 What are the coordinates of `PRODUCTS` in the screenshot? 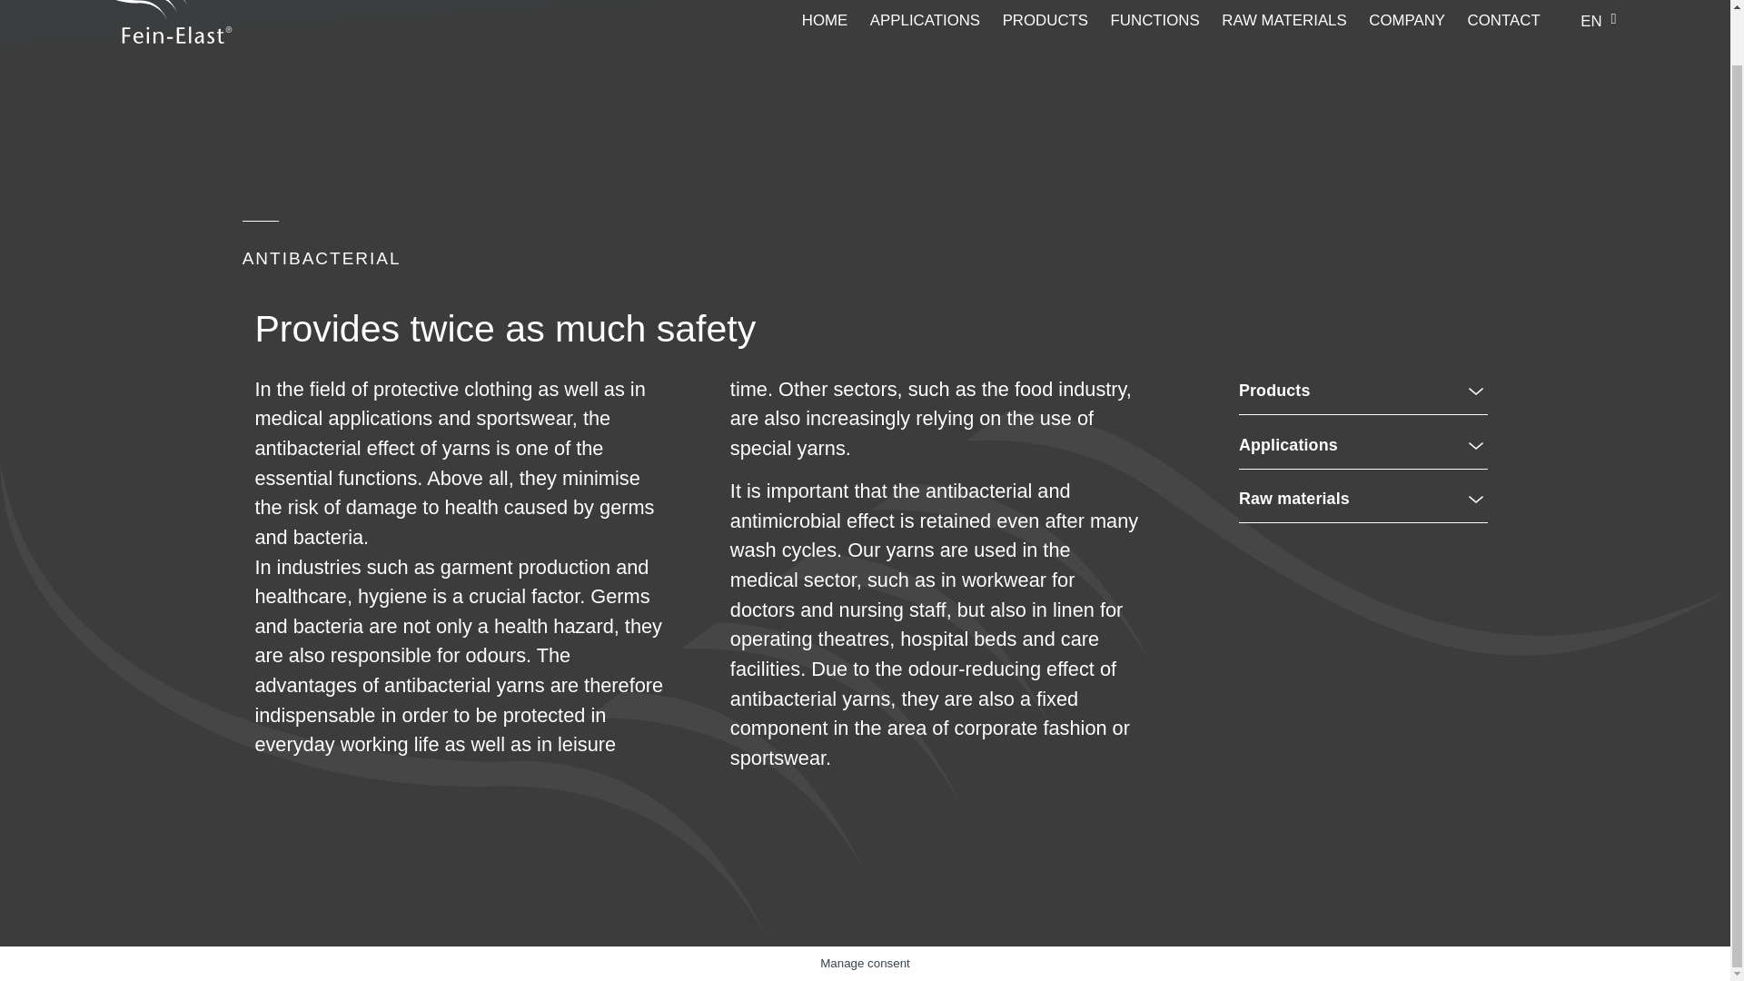 It's located at (1045, 21).